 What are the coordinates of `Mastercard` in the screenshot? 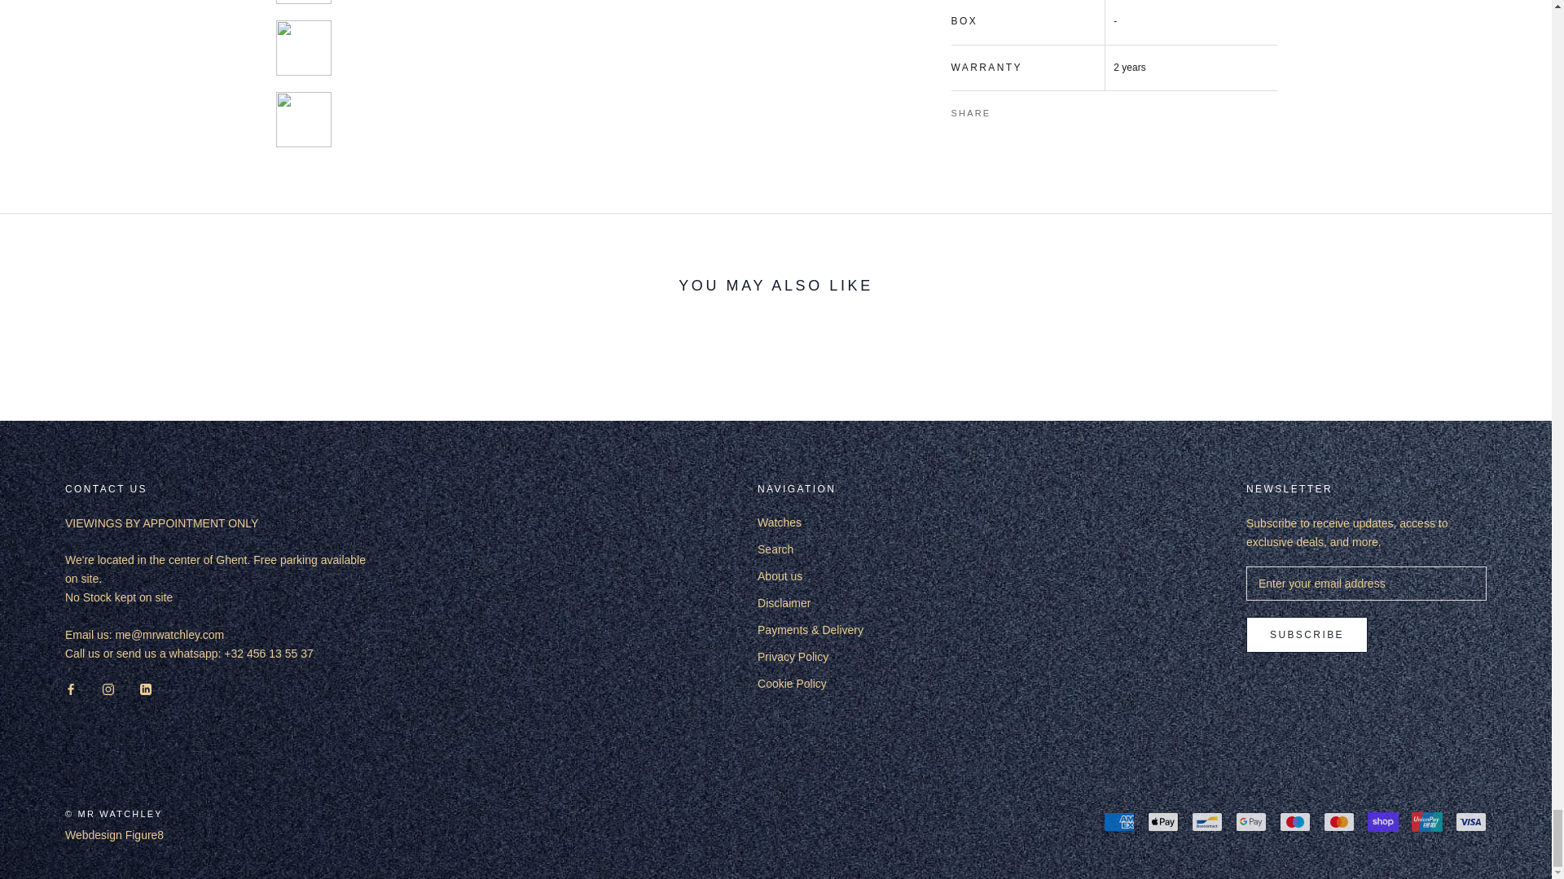 It's located at (1338, 821).